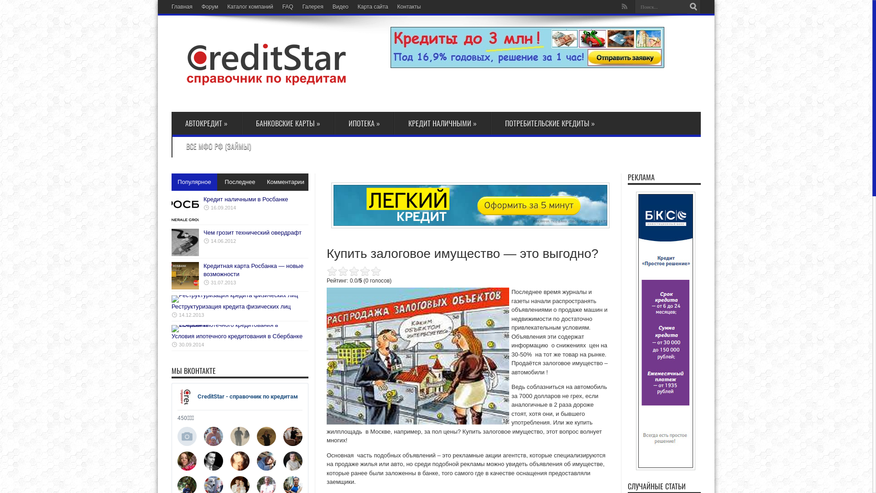 The height and width of the screenshot is (493, 876). I want to click on 2 / 5, so click(338, 271).